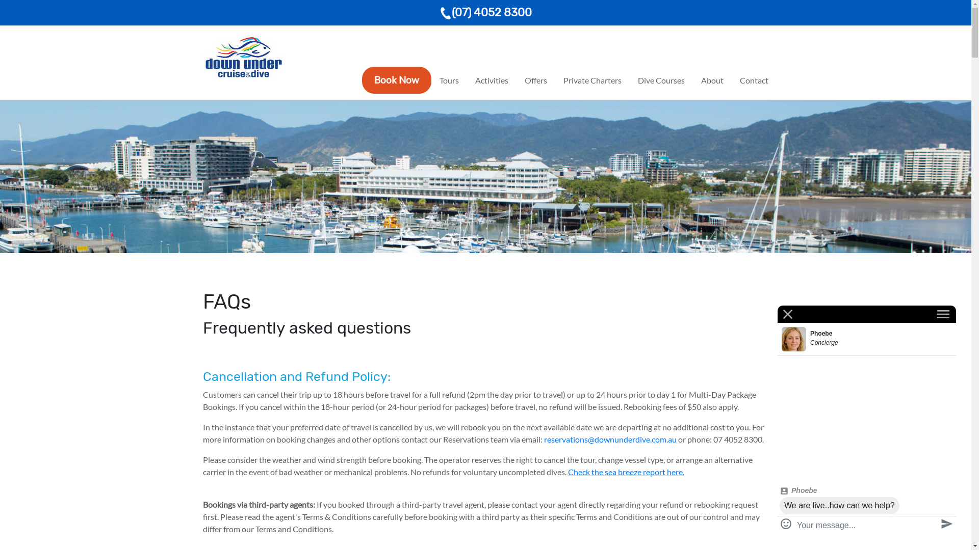  Describe the element at coordinates (626, 472) in the screenshot. I see `Check the sea breeze report here.` at that location.